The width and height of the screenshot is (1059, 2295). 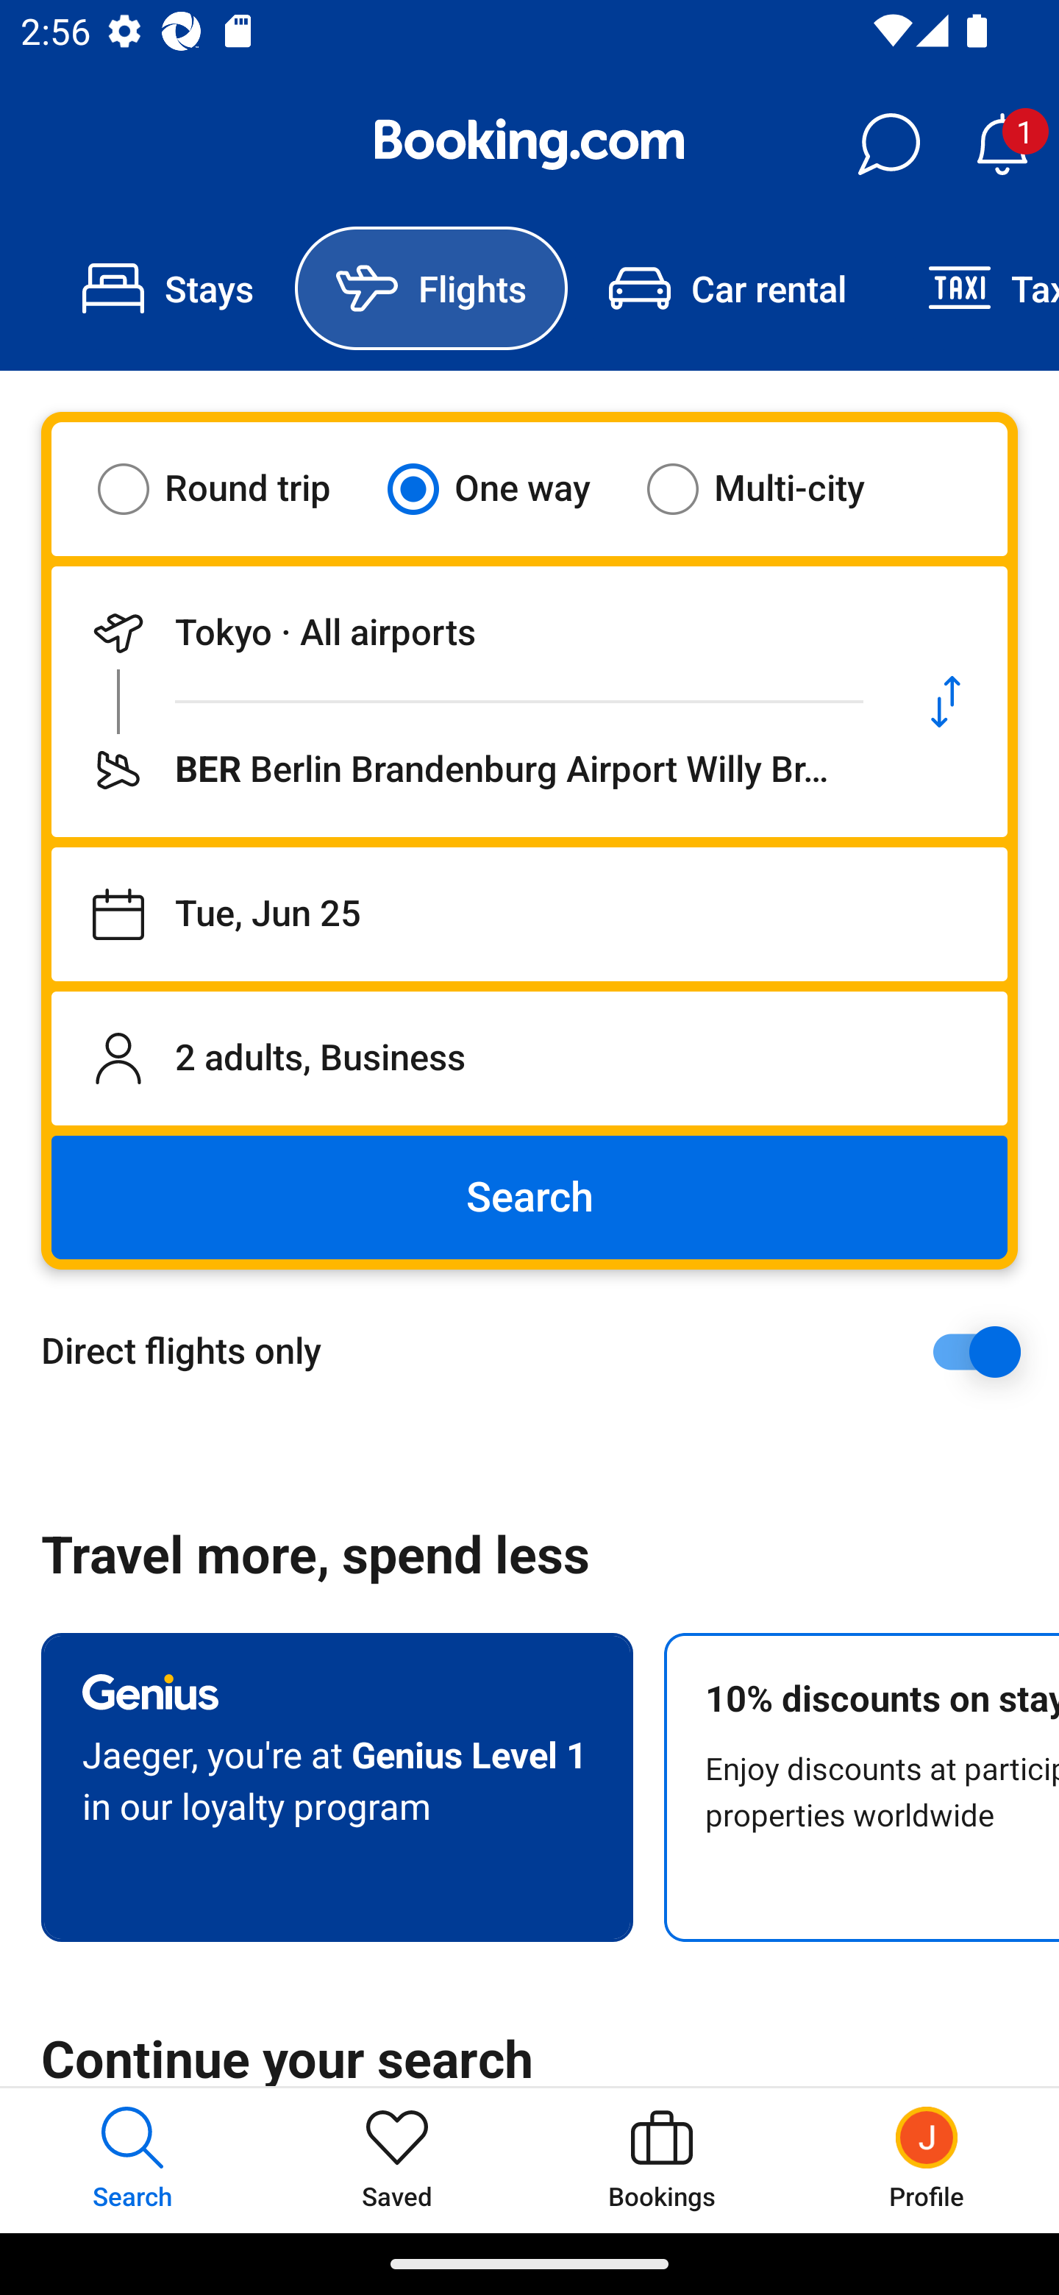 What do you see at coordinates (727, 288) in the screenshot?
I see `Car rental` at bounding box center [727, 288].